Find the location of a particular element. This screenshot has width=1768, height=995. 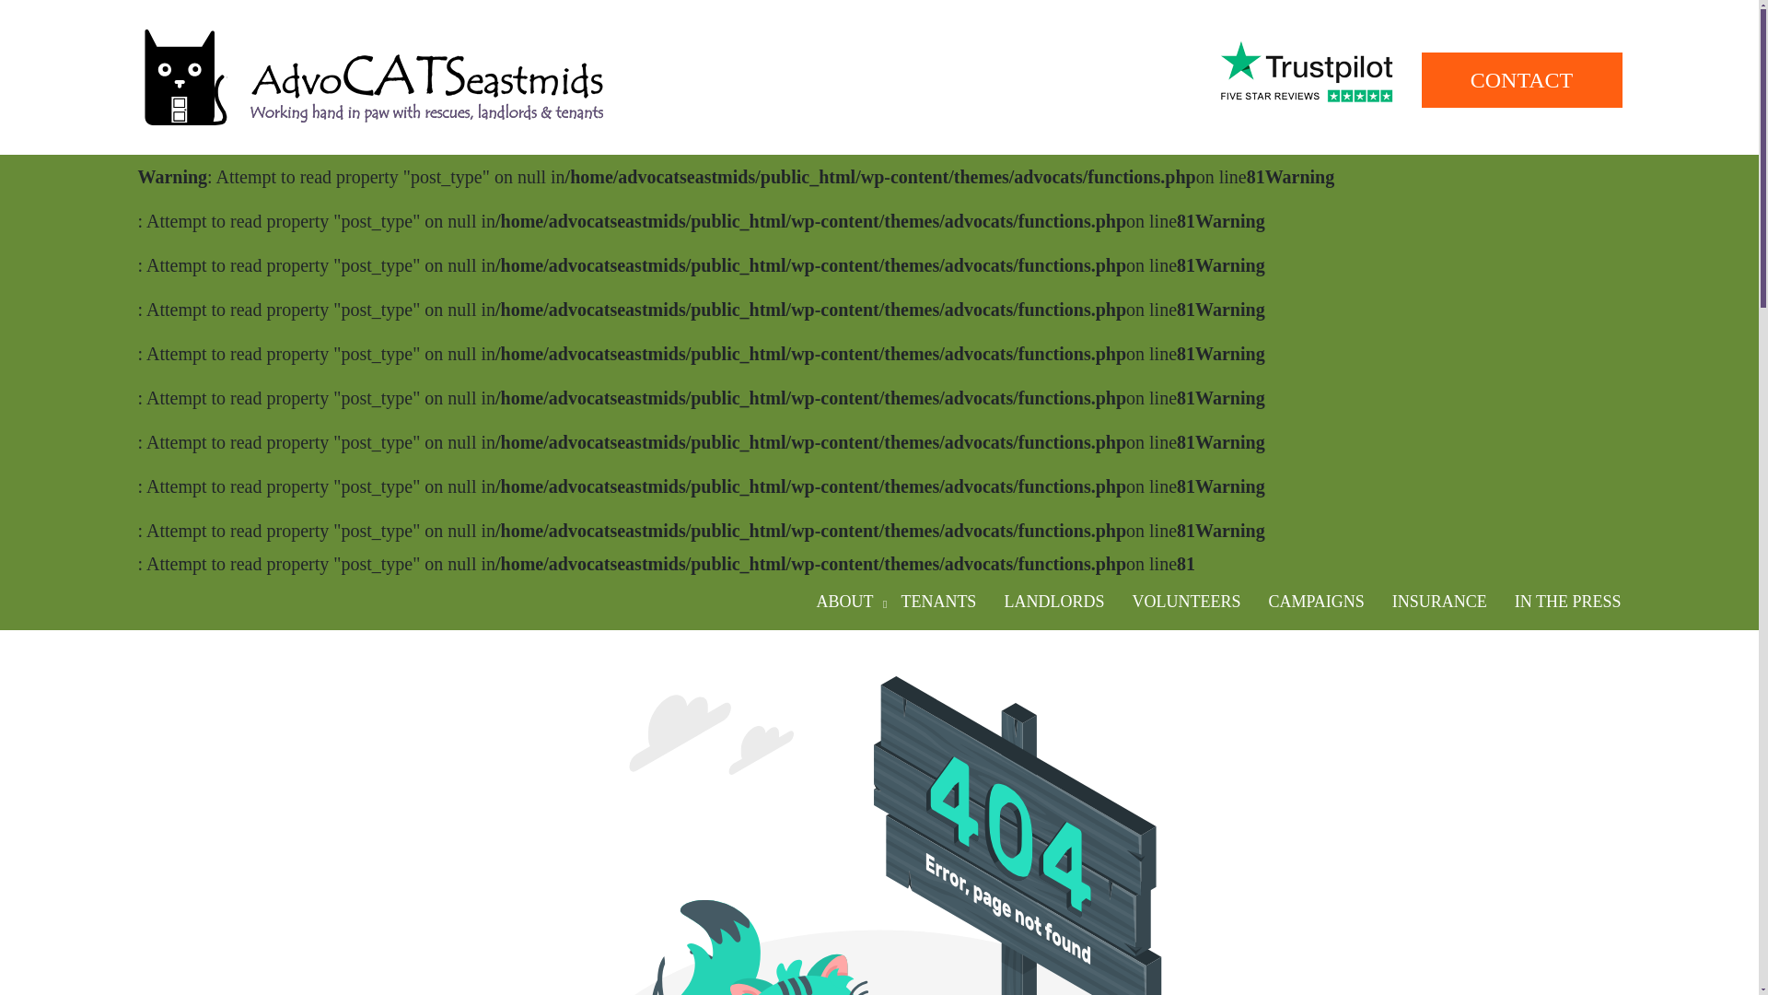

LANDLORDS is located at coordinates (1053, 603).